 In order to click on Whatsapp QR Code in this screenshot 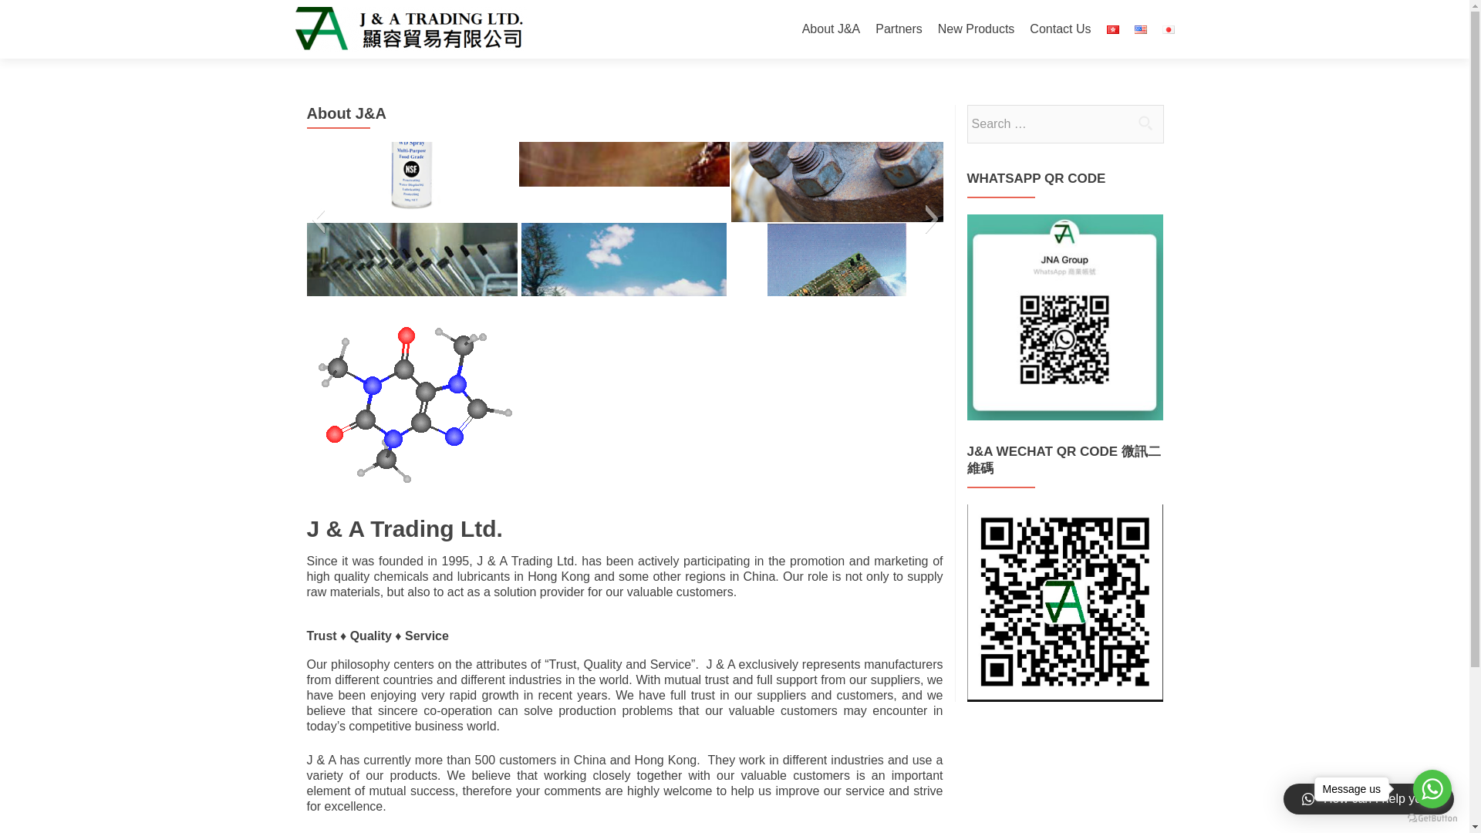, I will do `click(1064, 317)`.